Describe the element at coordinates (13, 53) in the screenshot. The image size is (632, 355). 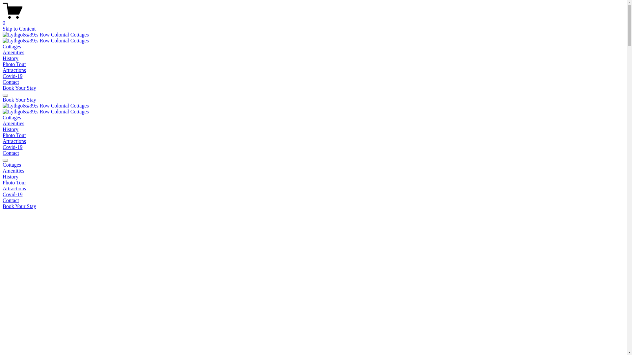
I see `Amenities` at that location.